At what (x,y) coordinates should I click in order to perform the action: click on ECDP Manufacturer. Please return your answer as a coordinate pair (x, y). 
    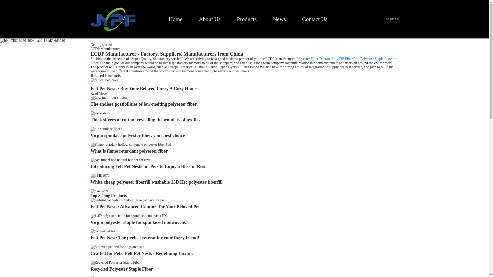
    Looking at the image, I should click on (105, 49).